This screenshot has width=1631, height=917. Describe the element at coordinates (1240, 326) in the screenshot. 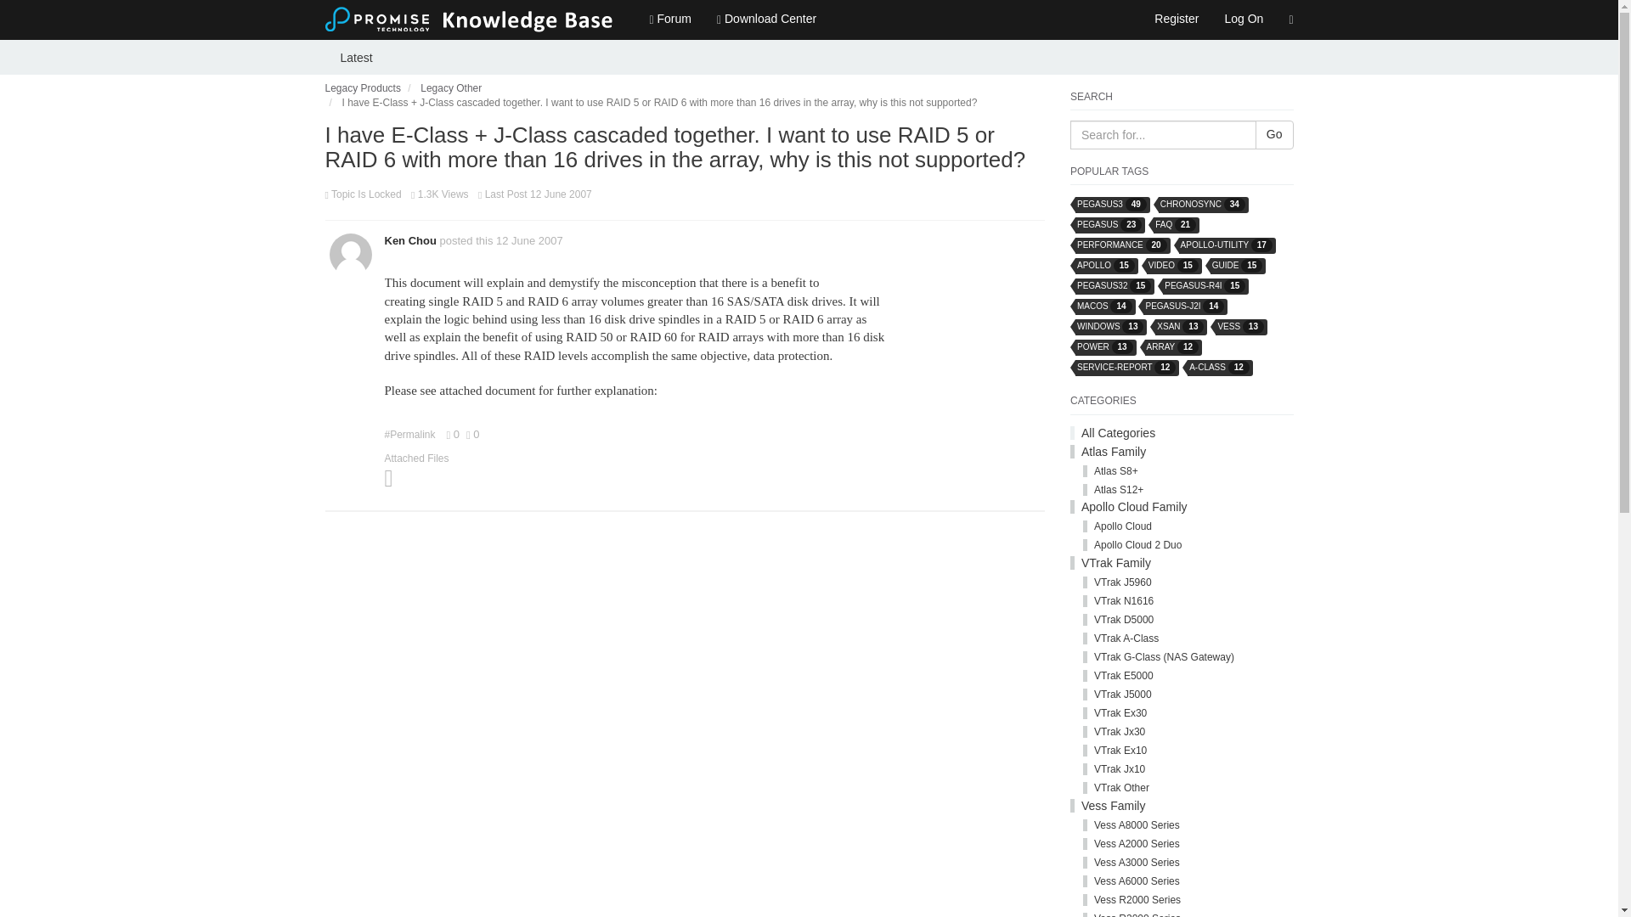

I see `VESS 13` at that location.